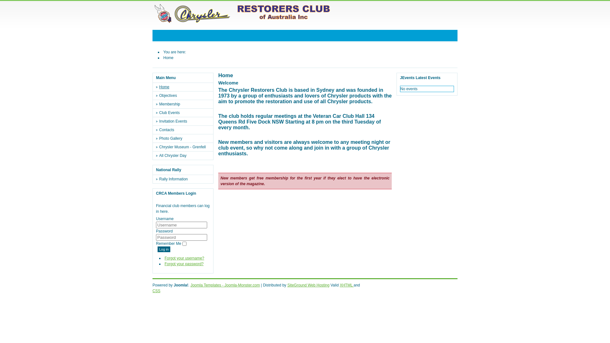  Describe the element at coordinates (185, 121) in the screenshot. I see `Invitation Events` at that location.